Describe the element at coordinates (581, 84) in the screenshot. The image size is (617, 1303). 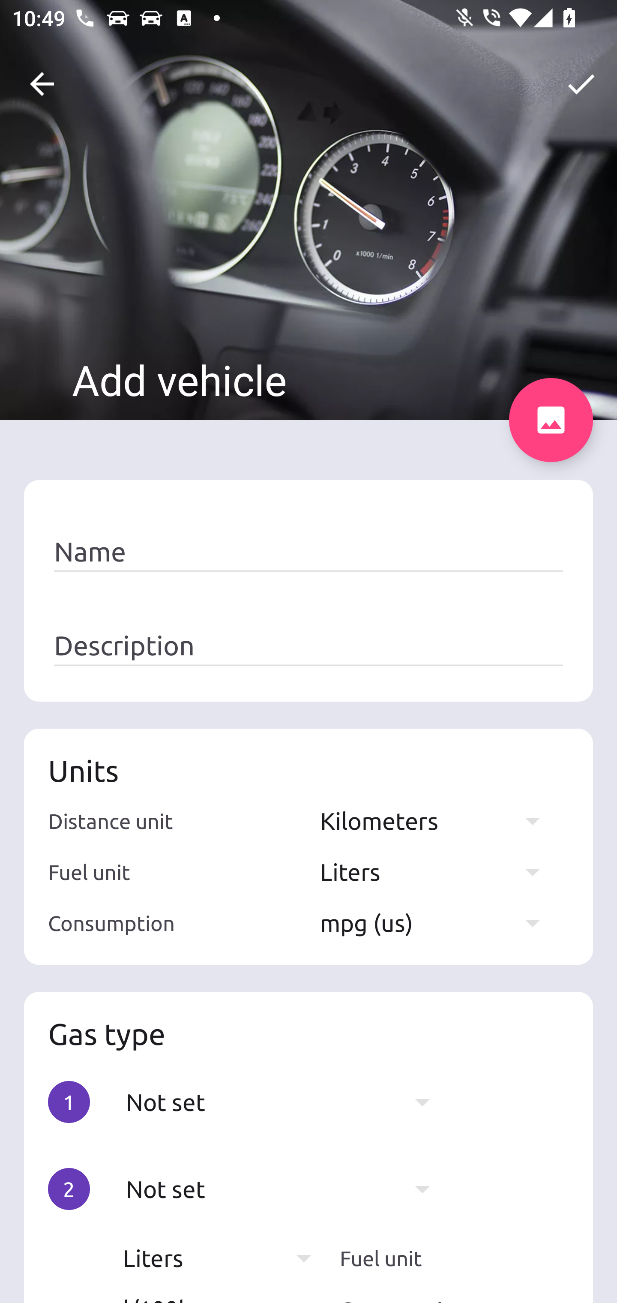
I see `OK` at that location.